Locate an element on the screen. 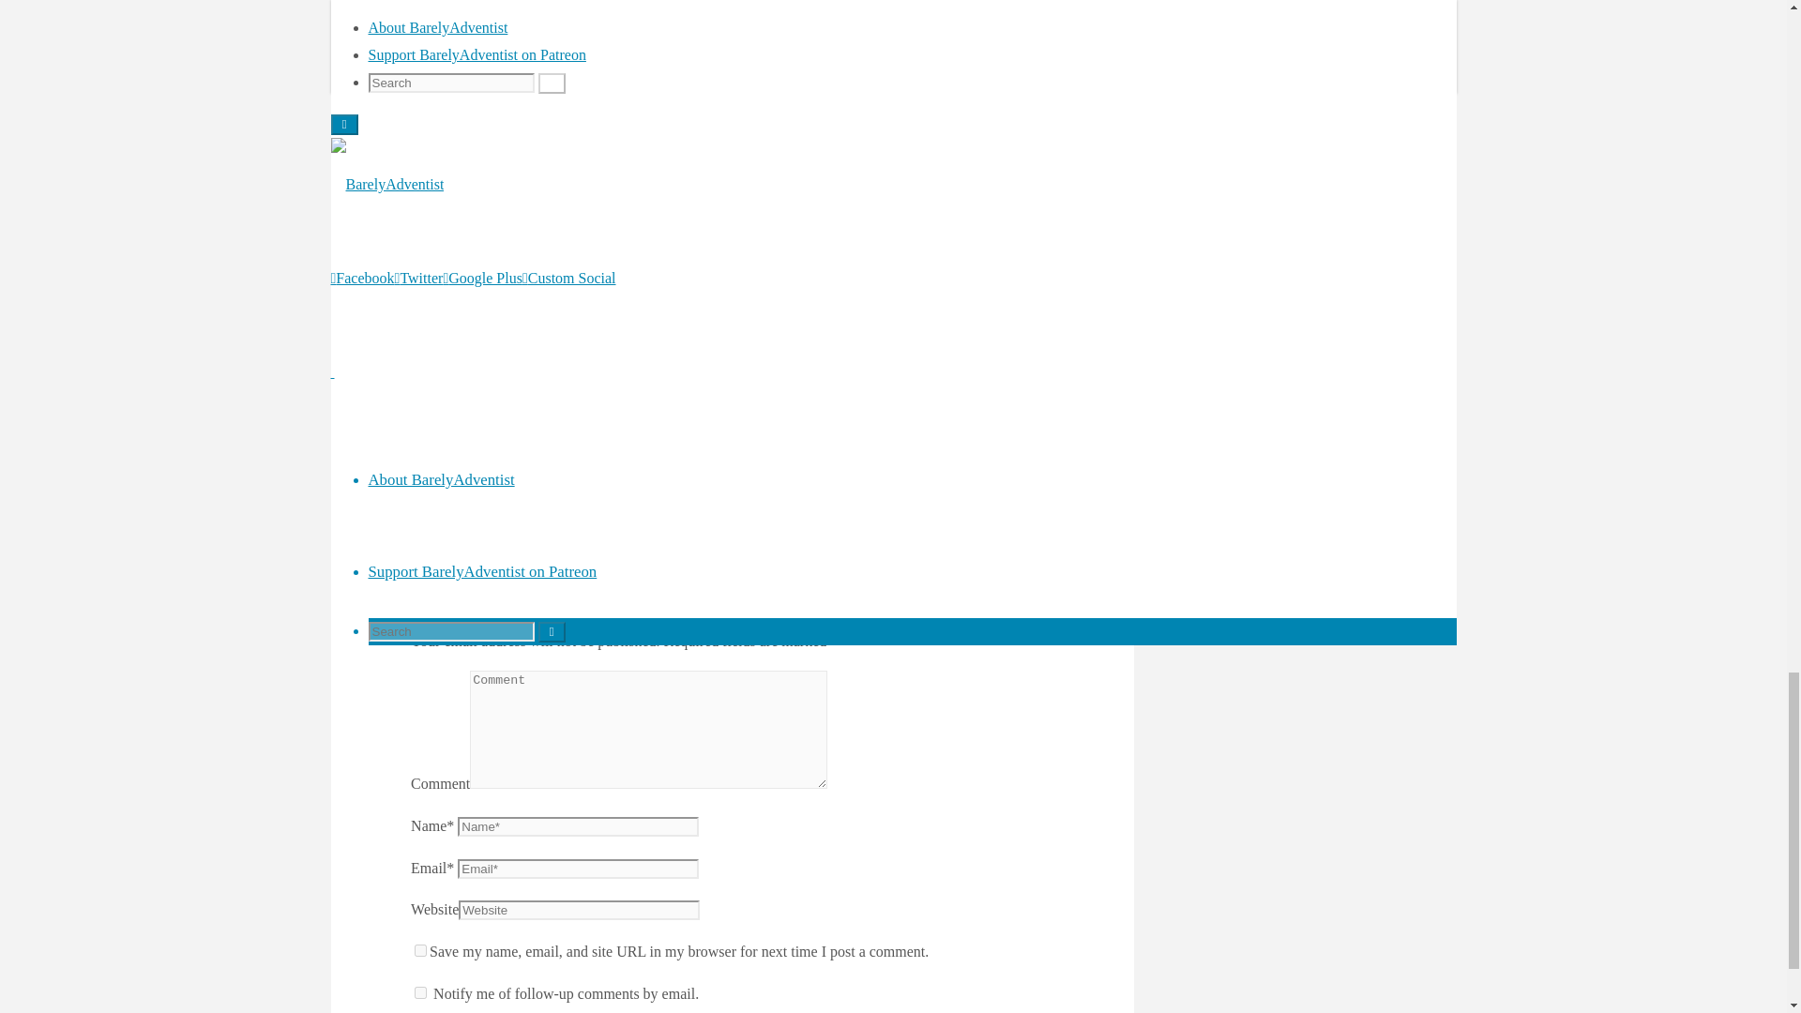 This screenshot has width=1801, height=1013. More is located at coordinates (553, 399).